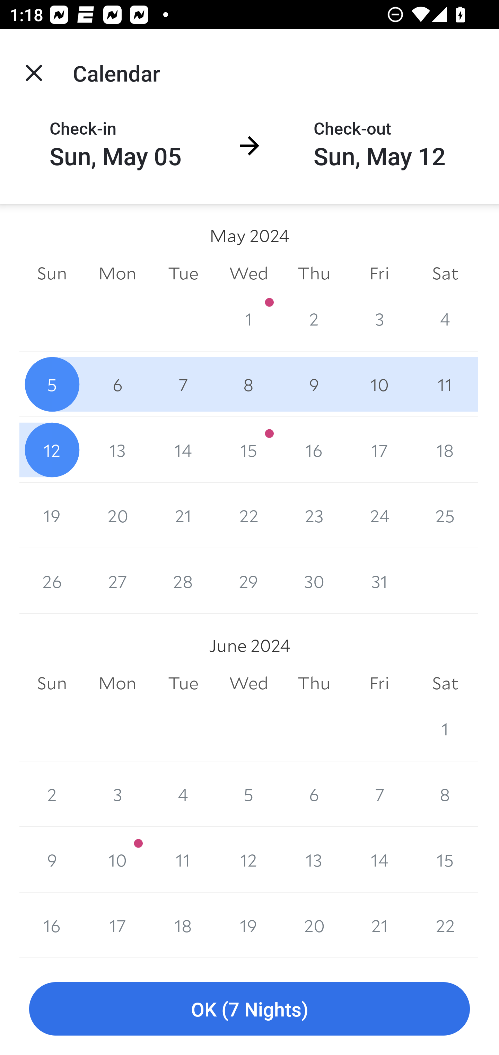  What do you see at coordinates (183, 684) in the screenshot?
I see `Tue` at bounding box center [183, 684].